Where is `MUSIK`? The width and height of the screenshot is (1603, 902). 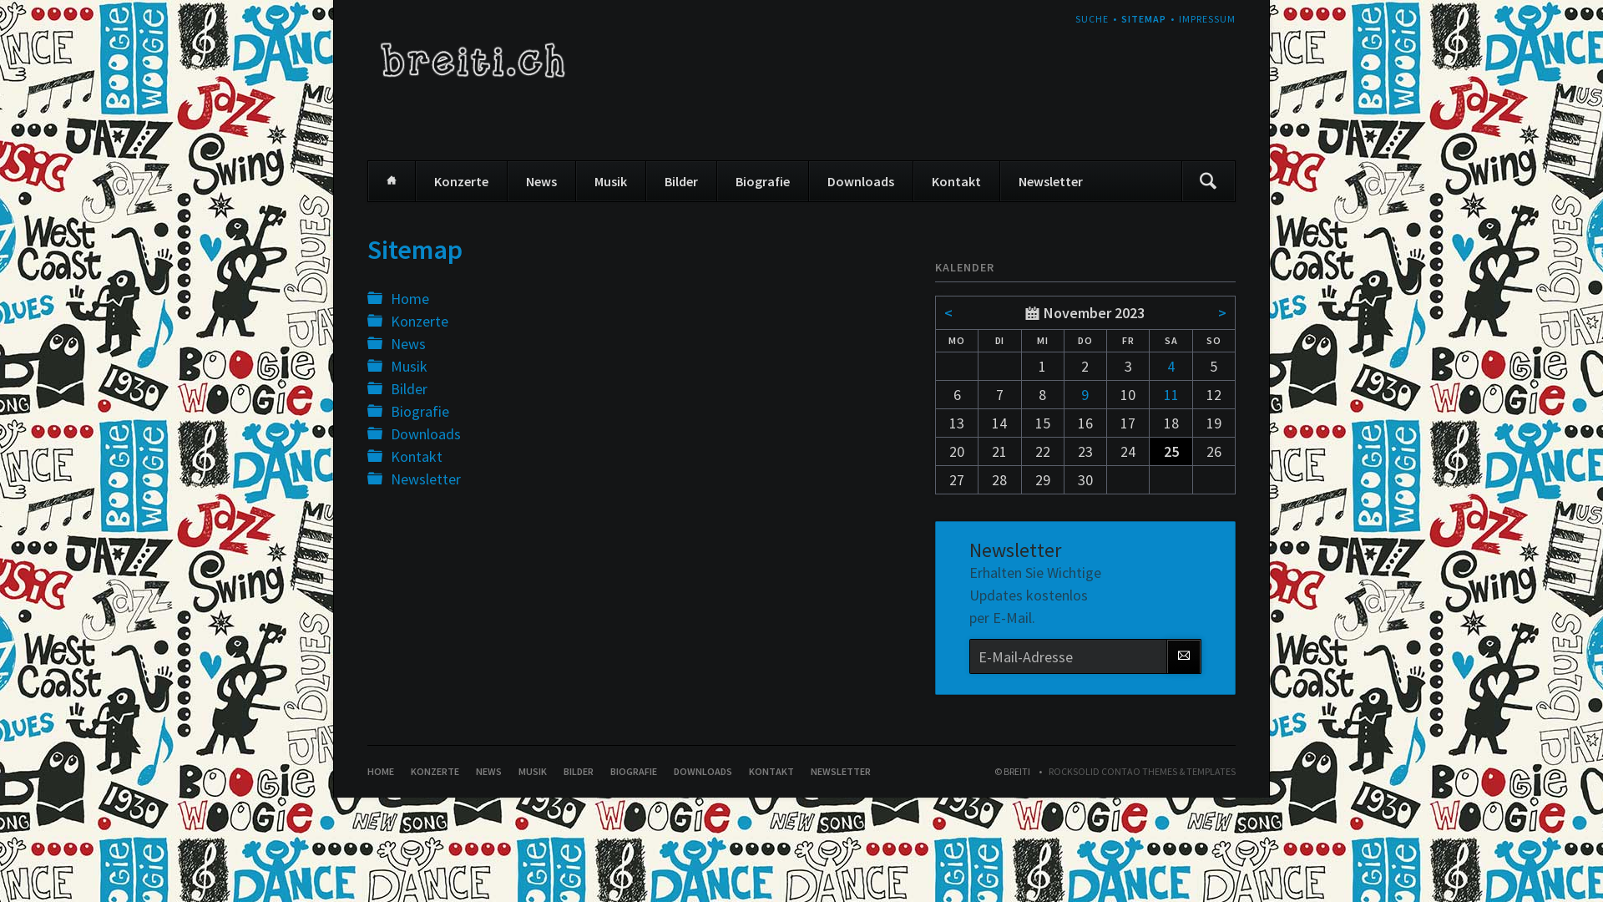 MUSIK is located at coordinates (533, 772).